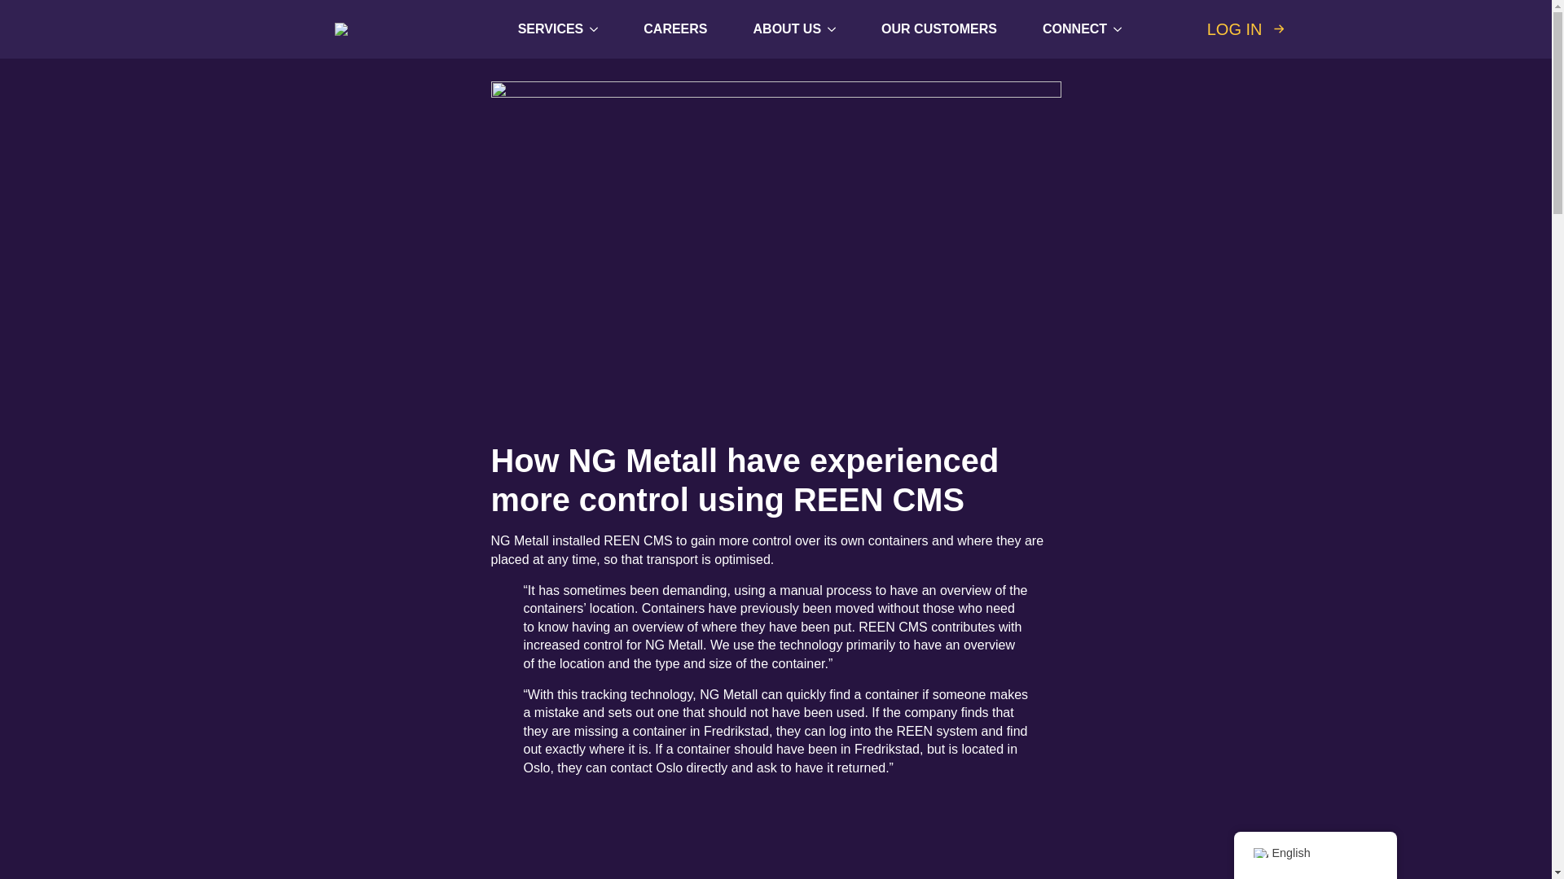 The height and width of the screenshot is (879, 1564). Describe the element at coordinates (674, 29) in the screenshot. I see `CAREERS` at that location.